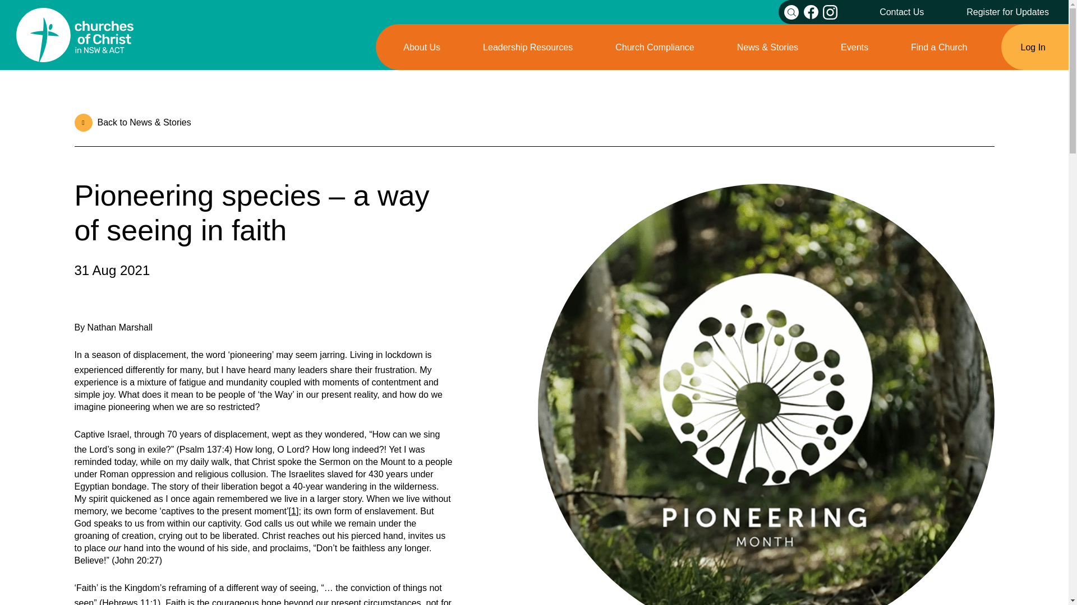  What do you see at coordinates (902, 12) in the screenshot?
I see `Contact Us` at bounding box center [902, 12].